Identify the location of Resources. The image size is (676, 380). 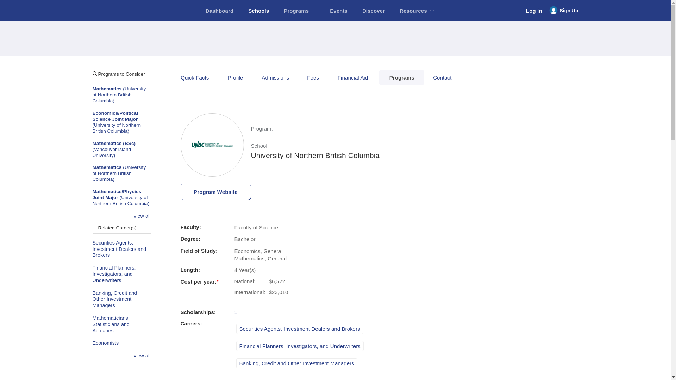
(416, 11).